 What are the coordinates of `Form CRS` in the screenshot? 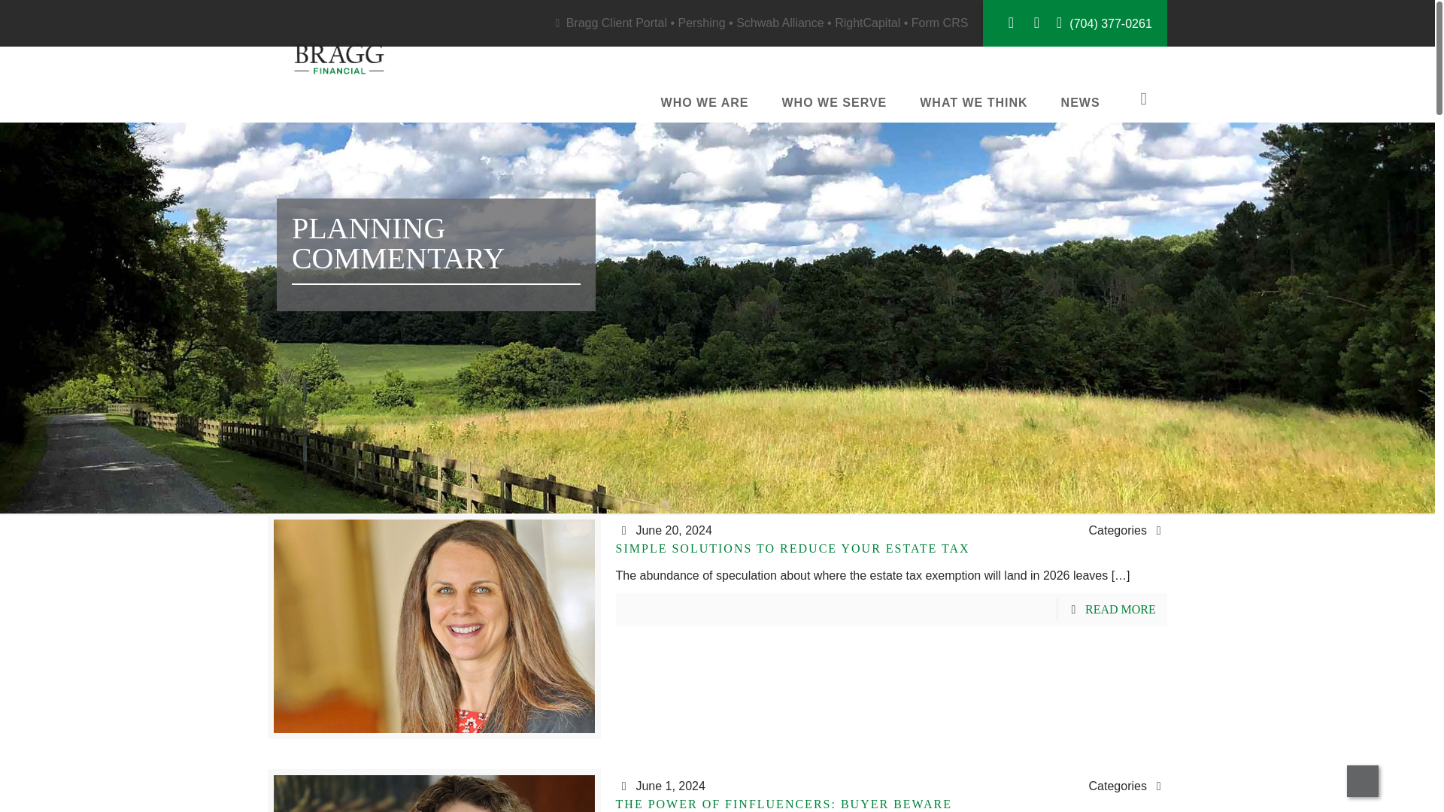 It's located at (940, 23).